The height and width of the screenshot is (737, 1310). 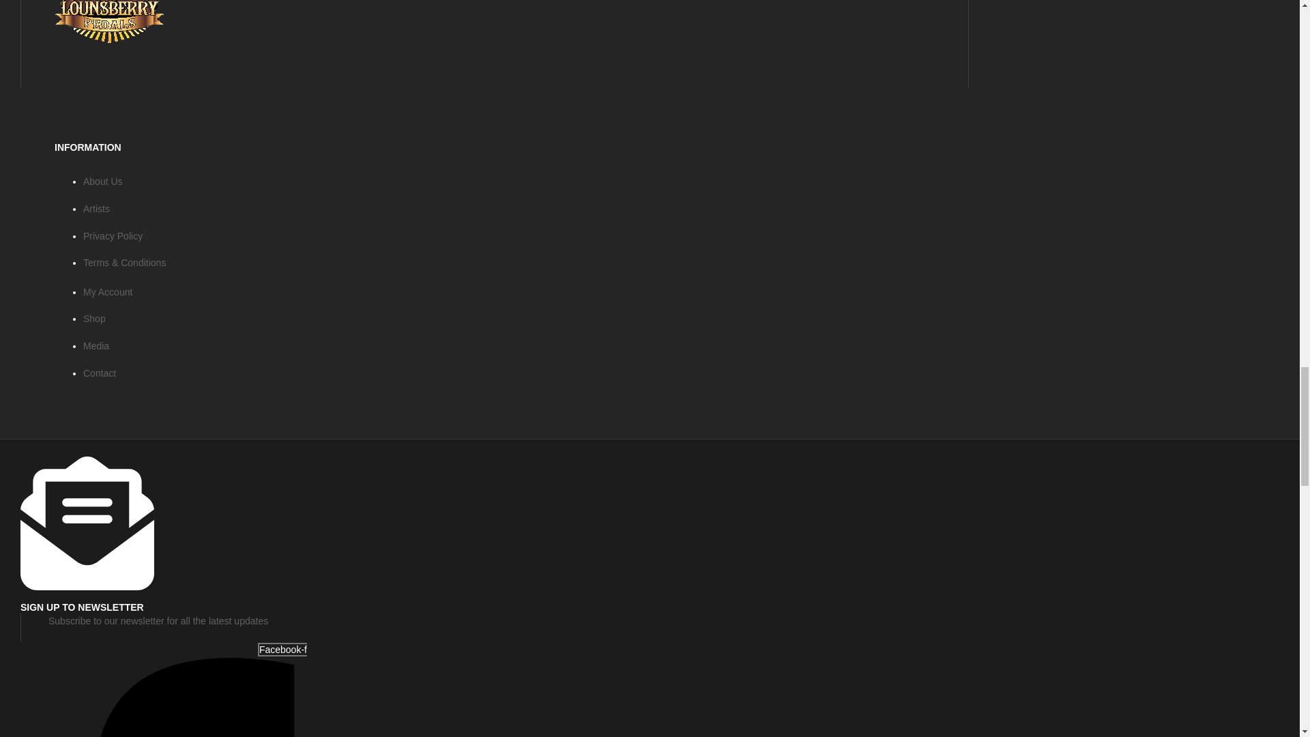 What do you see at coordinates (96, 345) in the screenshot?
I see `Media` at bounding box center [96, 345].